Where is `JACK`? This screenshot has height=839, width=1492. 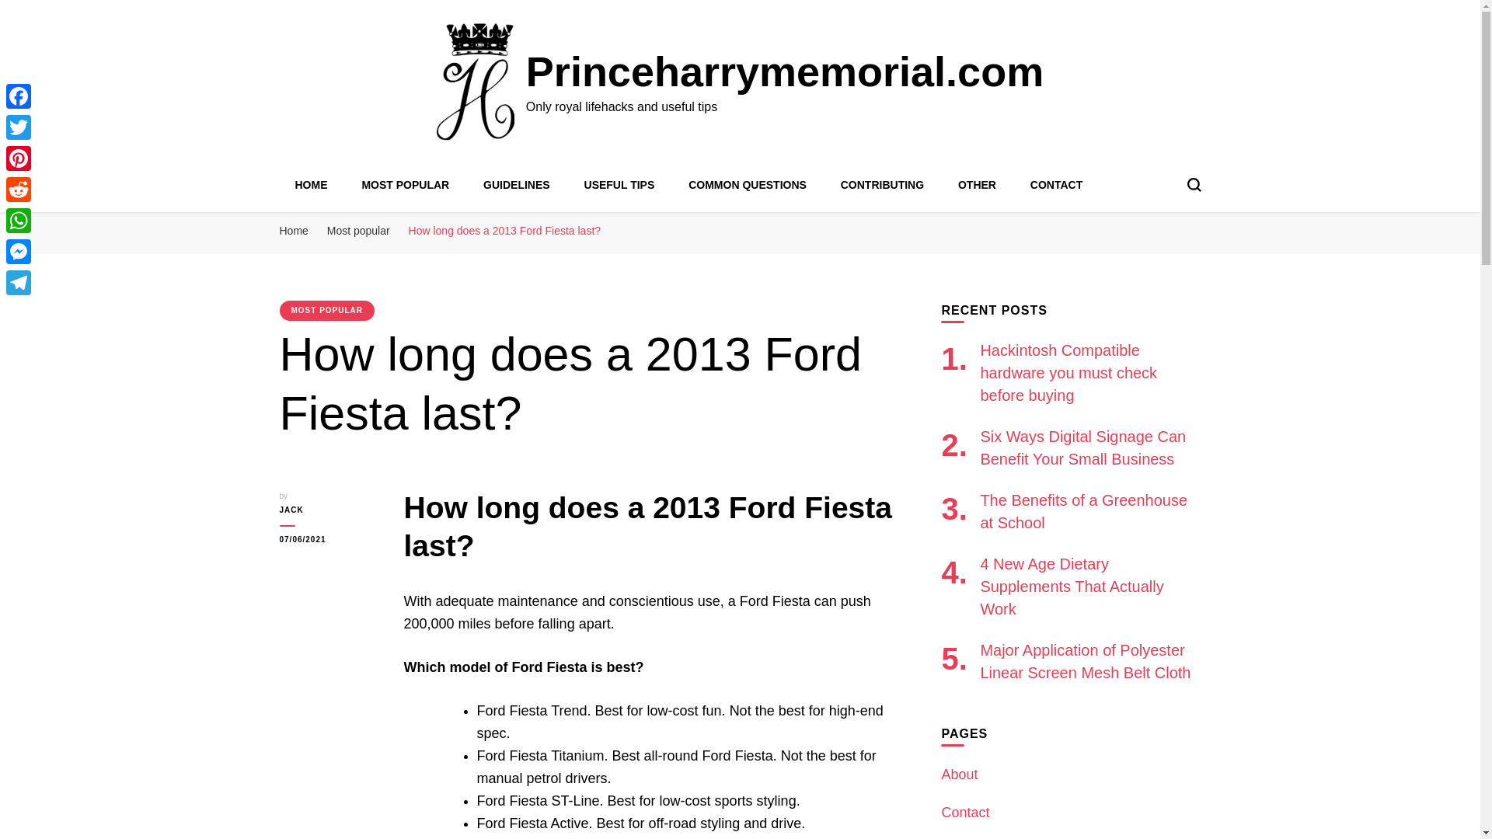
JACK is located at coordinates (329, 510).